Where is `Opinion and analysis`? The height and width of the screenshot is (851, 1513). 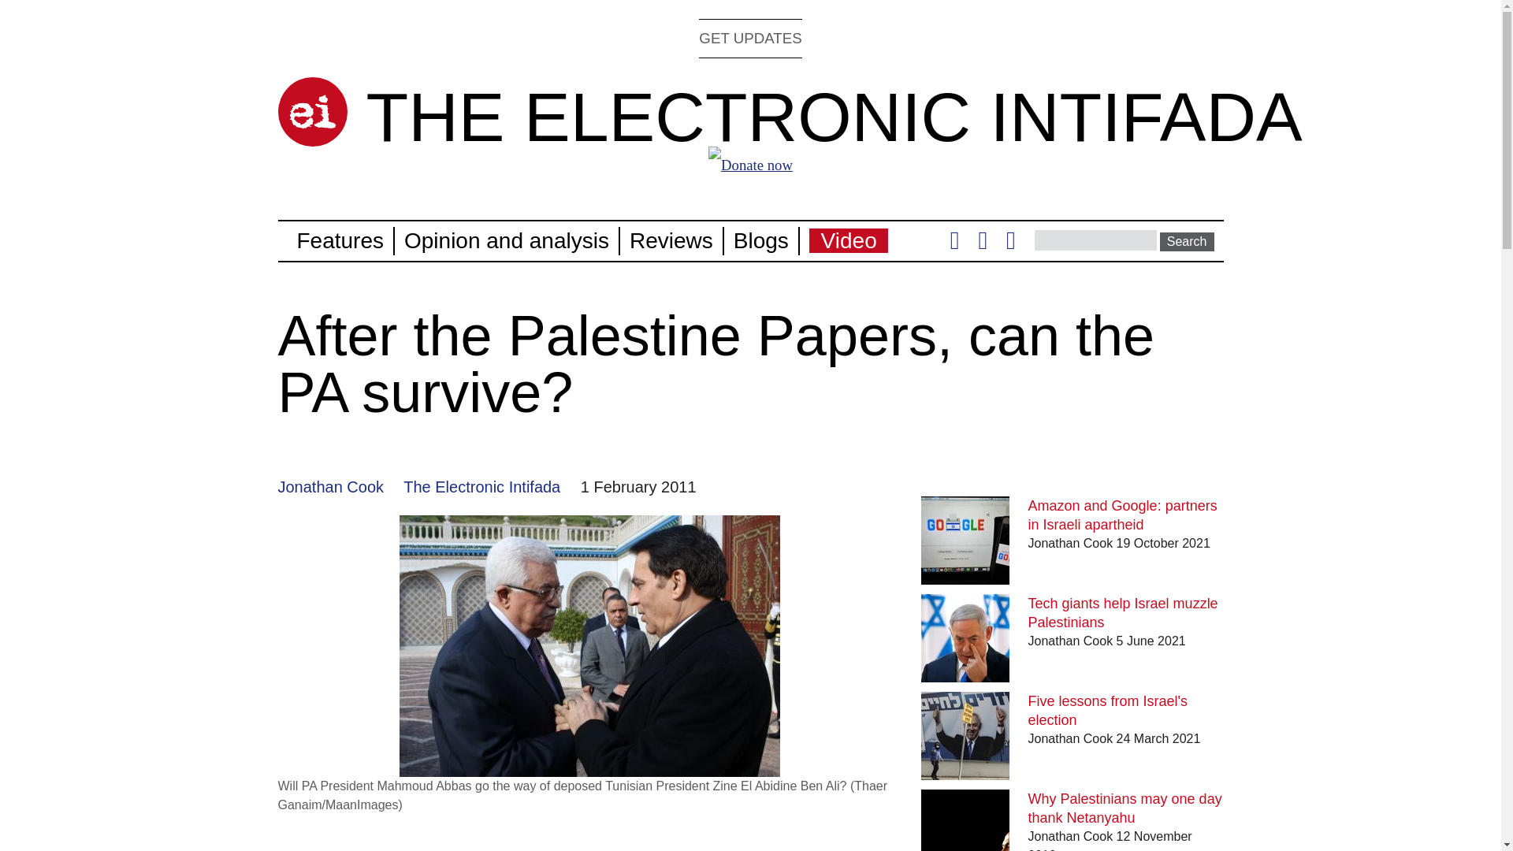
Opinion and analysis is located at coordinates (506, 240).